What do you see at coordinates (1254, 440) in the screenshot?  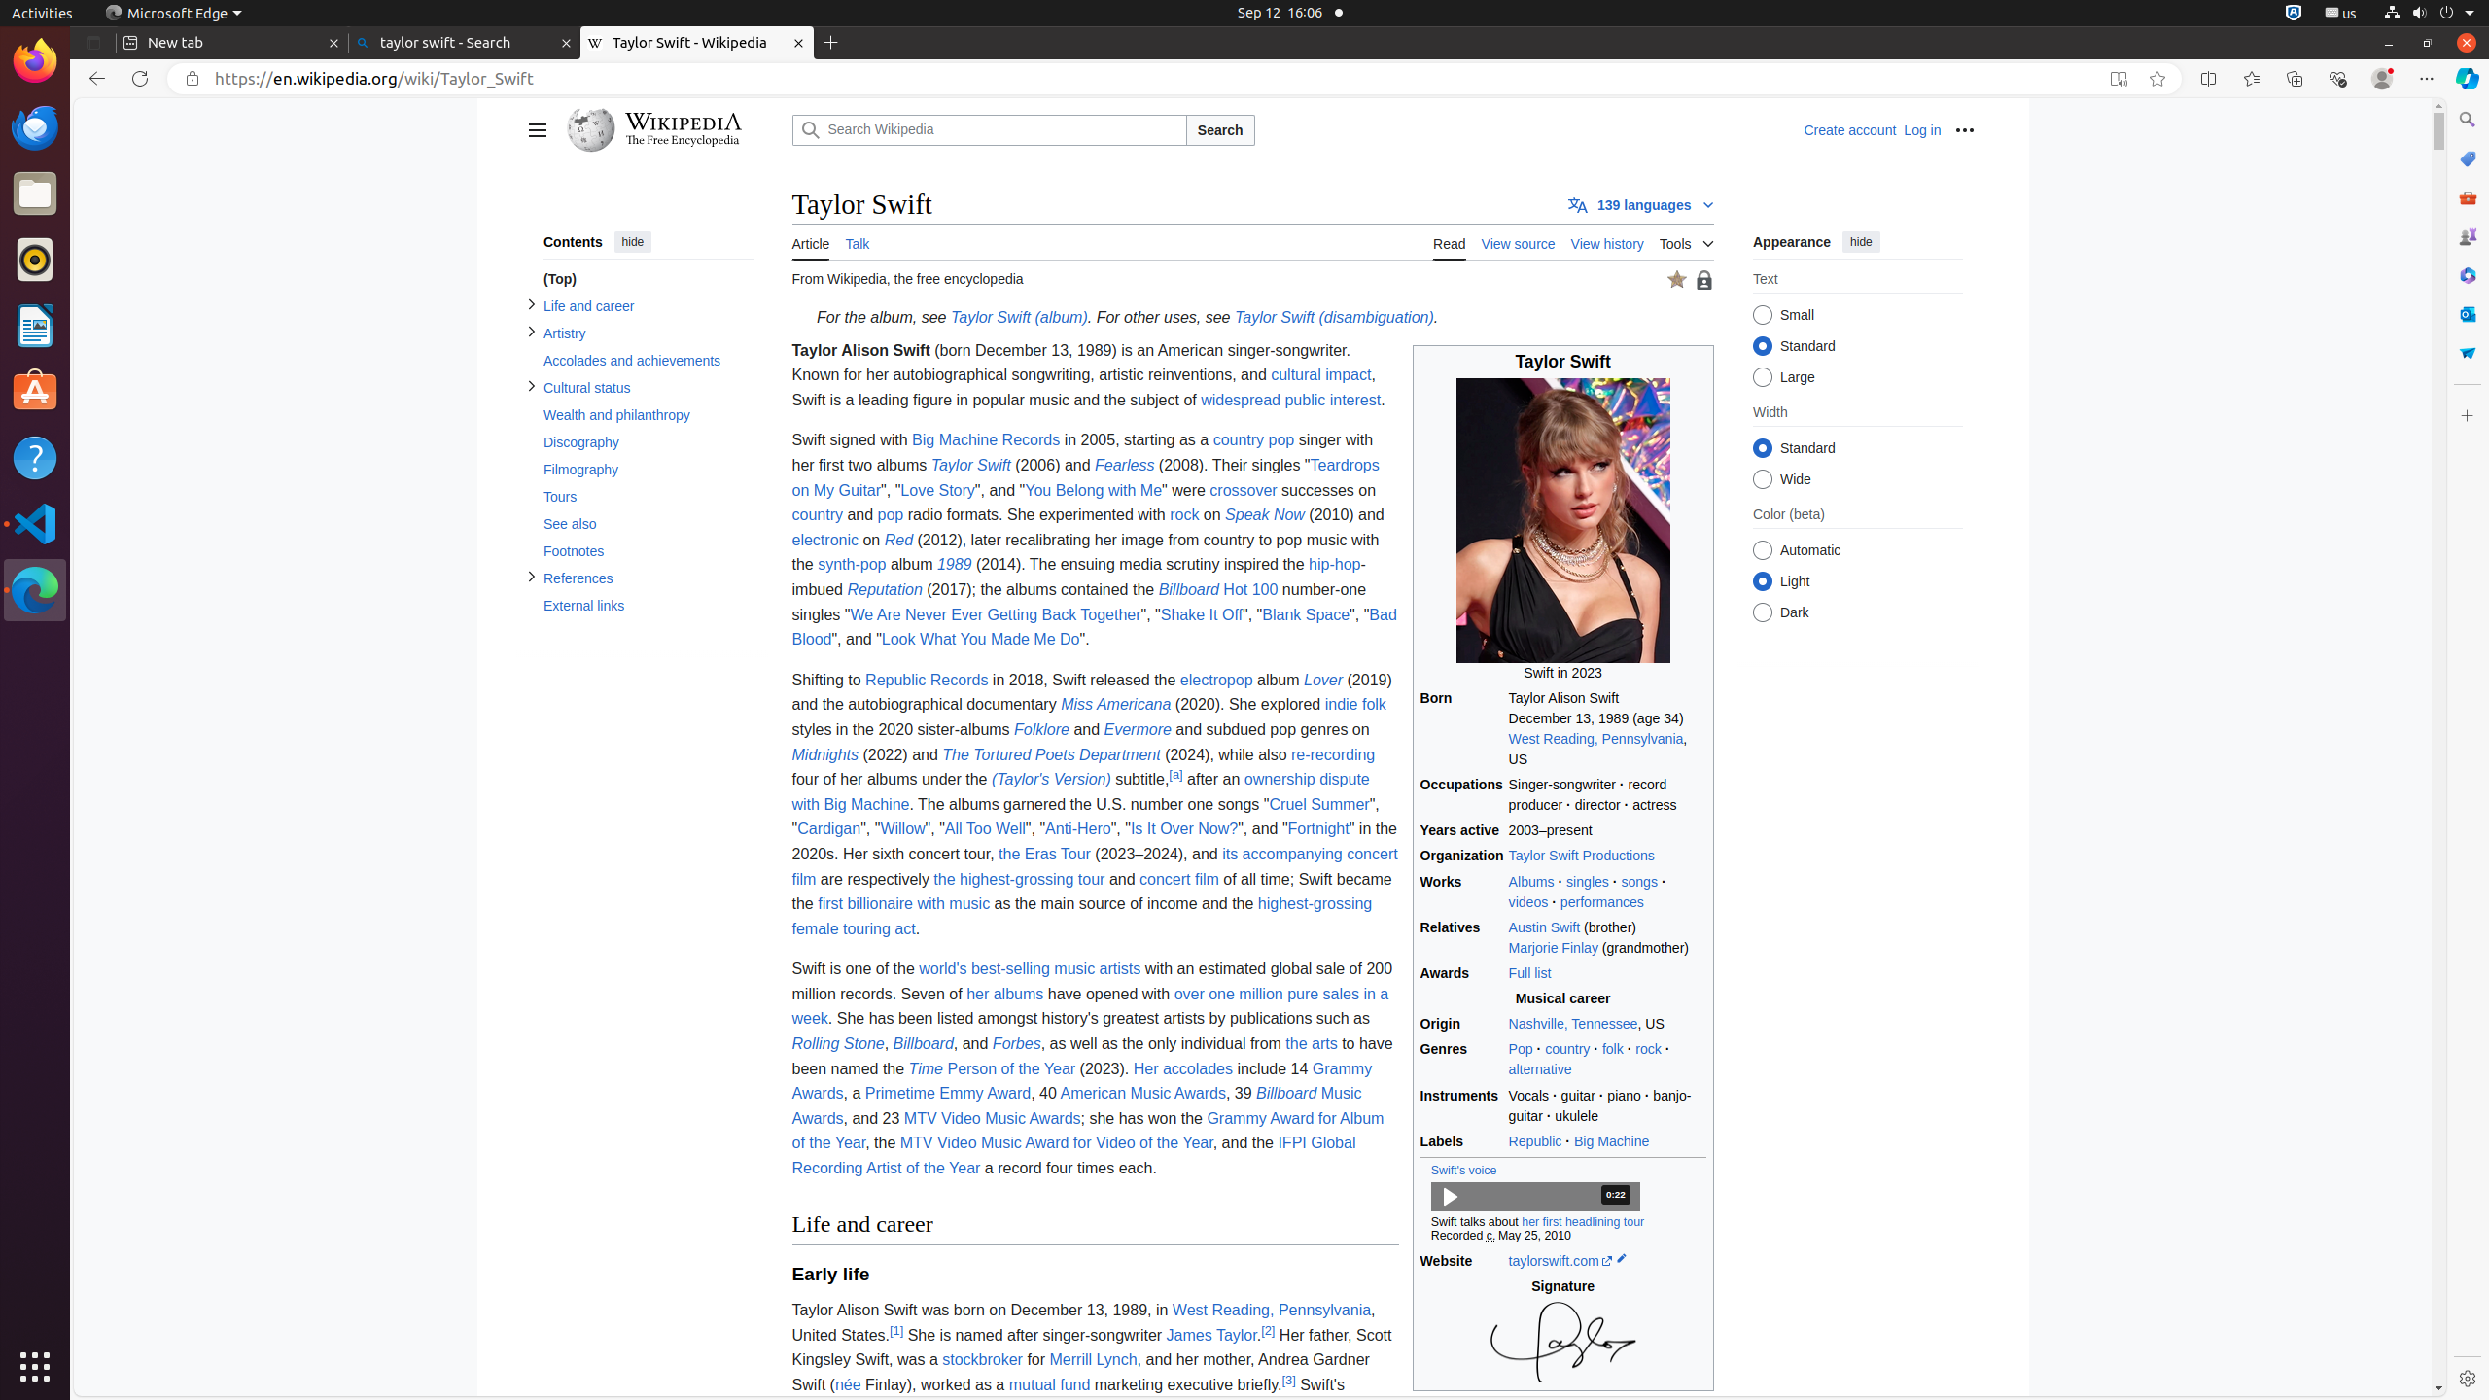 I see `country pop` at bounding box center [1254, 440].